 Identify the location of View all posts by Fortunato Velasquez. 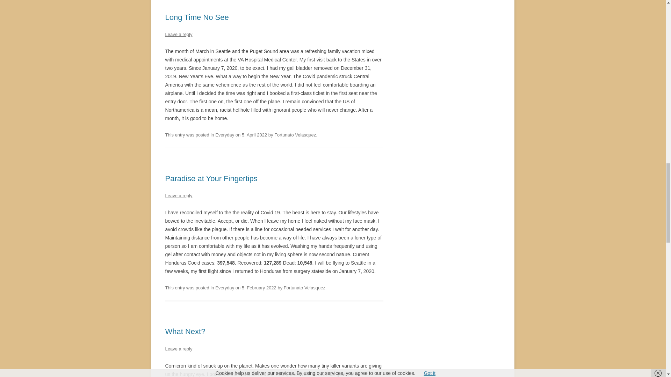
(305, 288).